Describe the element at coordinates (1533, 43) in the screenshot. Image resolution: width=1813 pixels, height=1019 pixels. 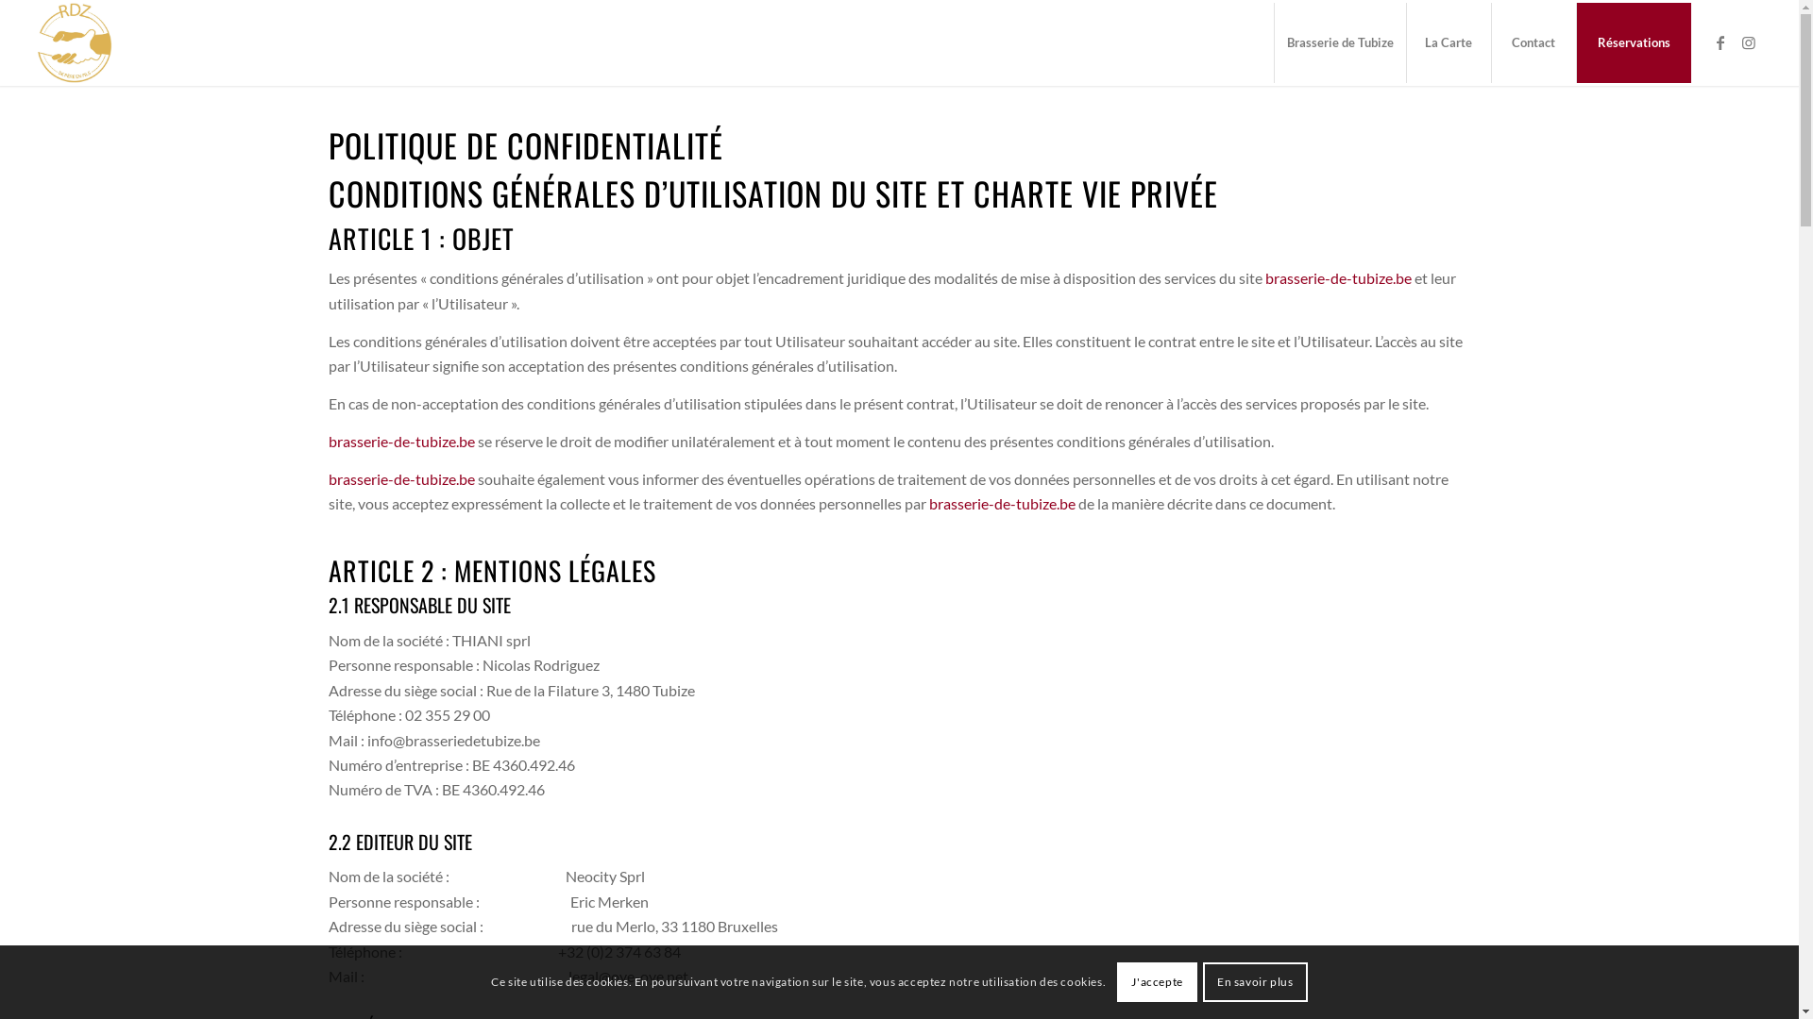
I see `Contact` at that location.